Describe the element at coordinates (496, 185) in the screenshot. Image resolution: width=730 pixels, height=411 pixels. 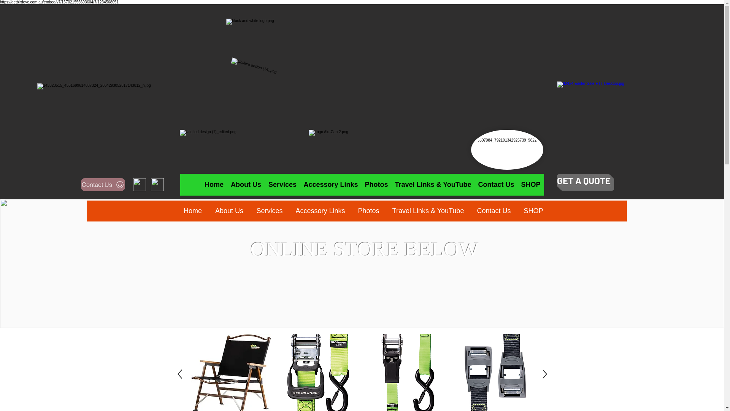
I see `Contact Us` at that location.